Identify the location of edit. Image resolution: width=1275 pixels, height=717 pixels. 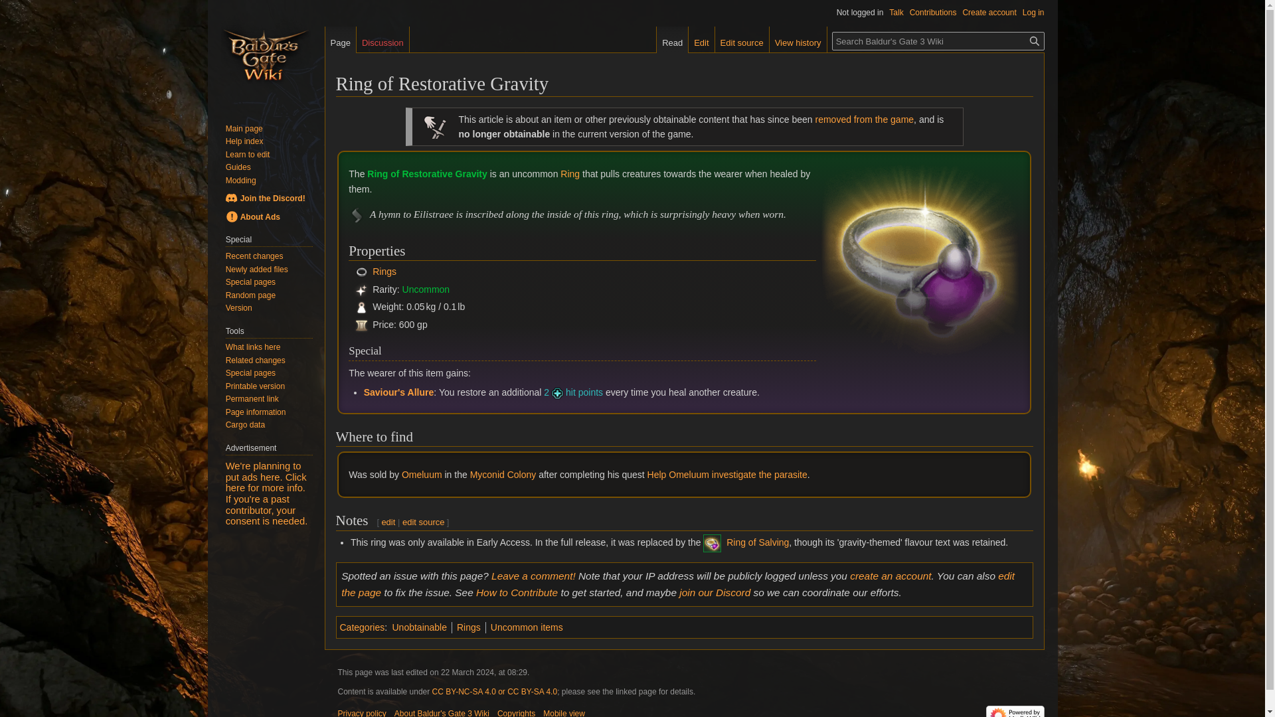
(388, 522).